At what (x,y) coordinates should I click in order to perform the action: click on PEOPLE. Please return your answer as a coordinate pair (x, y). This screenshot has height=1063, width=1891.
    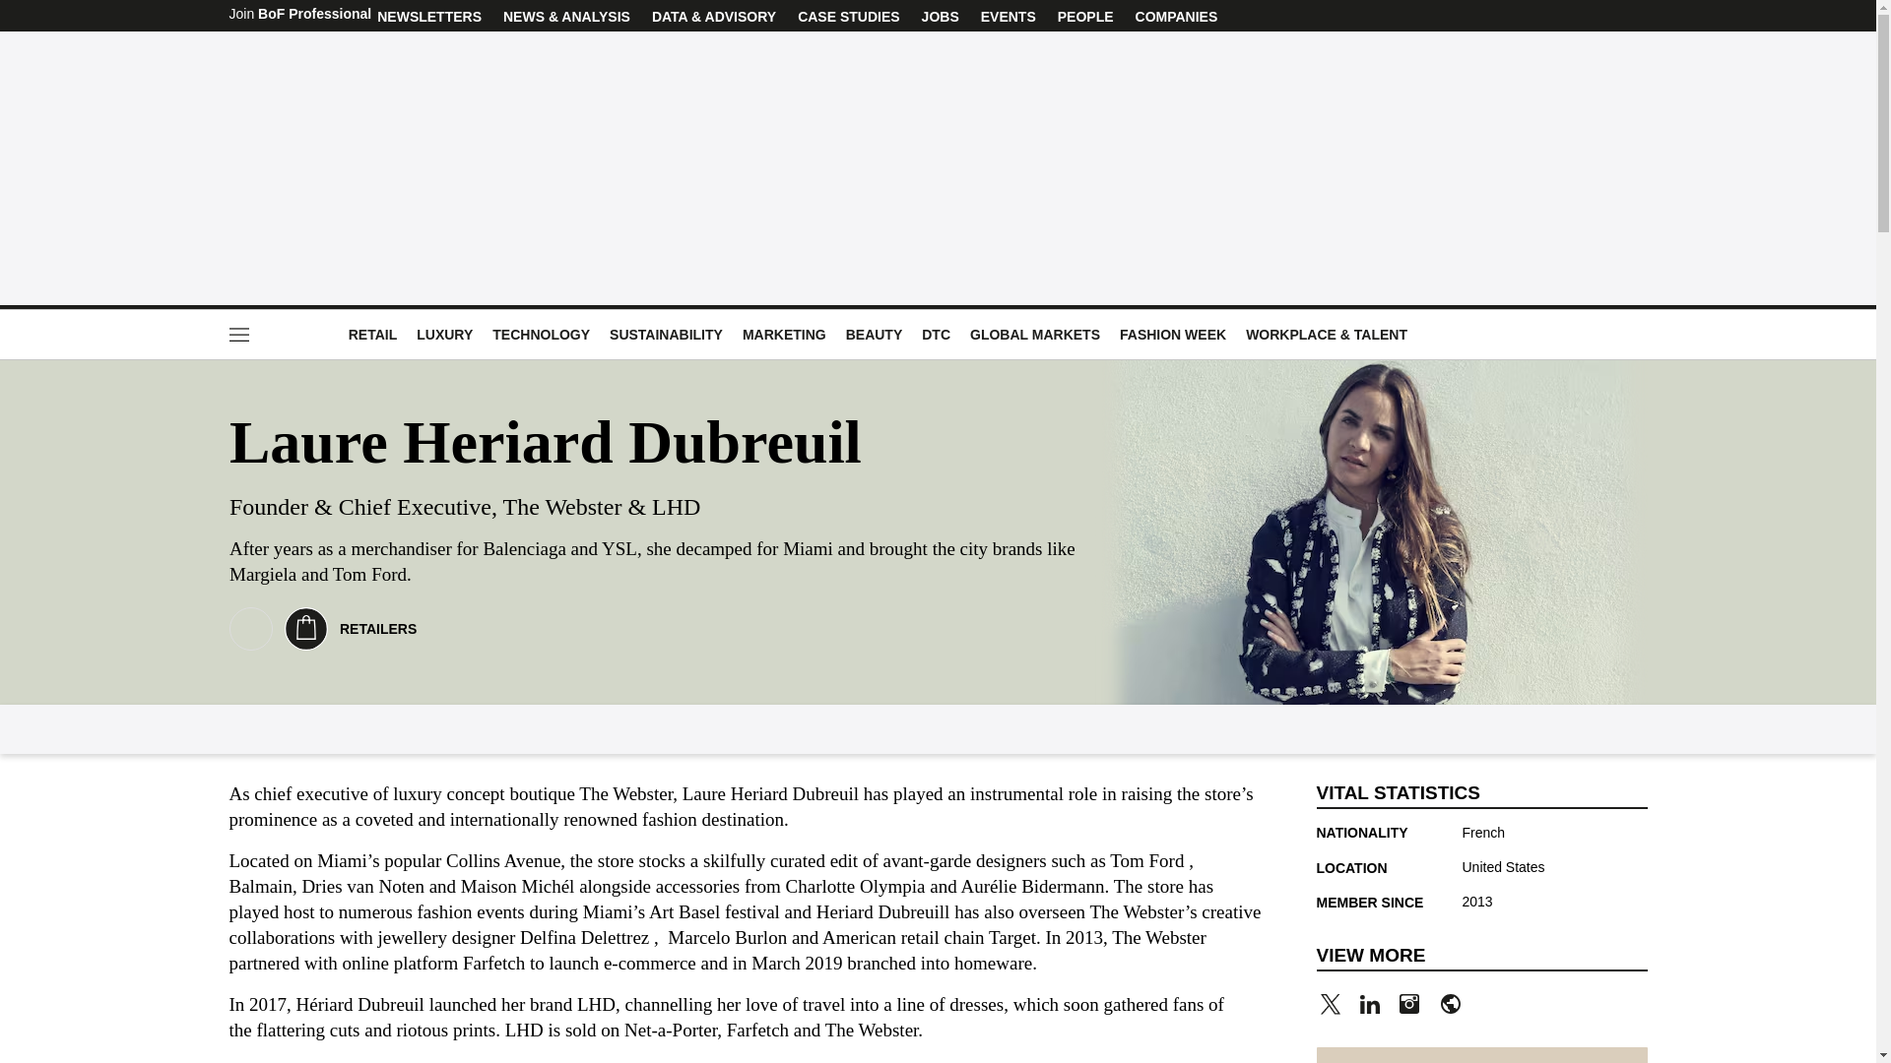
    Looking at the image, I should click on (1085, 16).